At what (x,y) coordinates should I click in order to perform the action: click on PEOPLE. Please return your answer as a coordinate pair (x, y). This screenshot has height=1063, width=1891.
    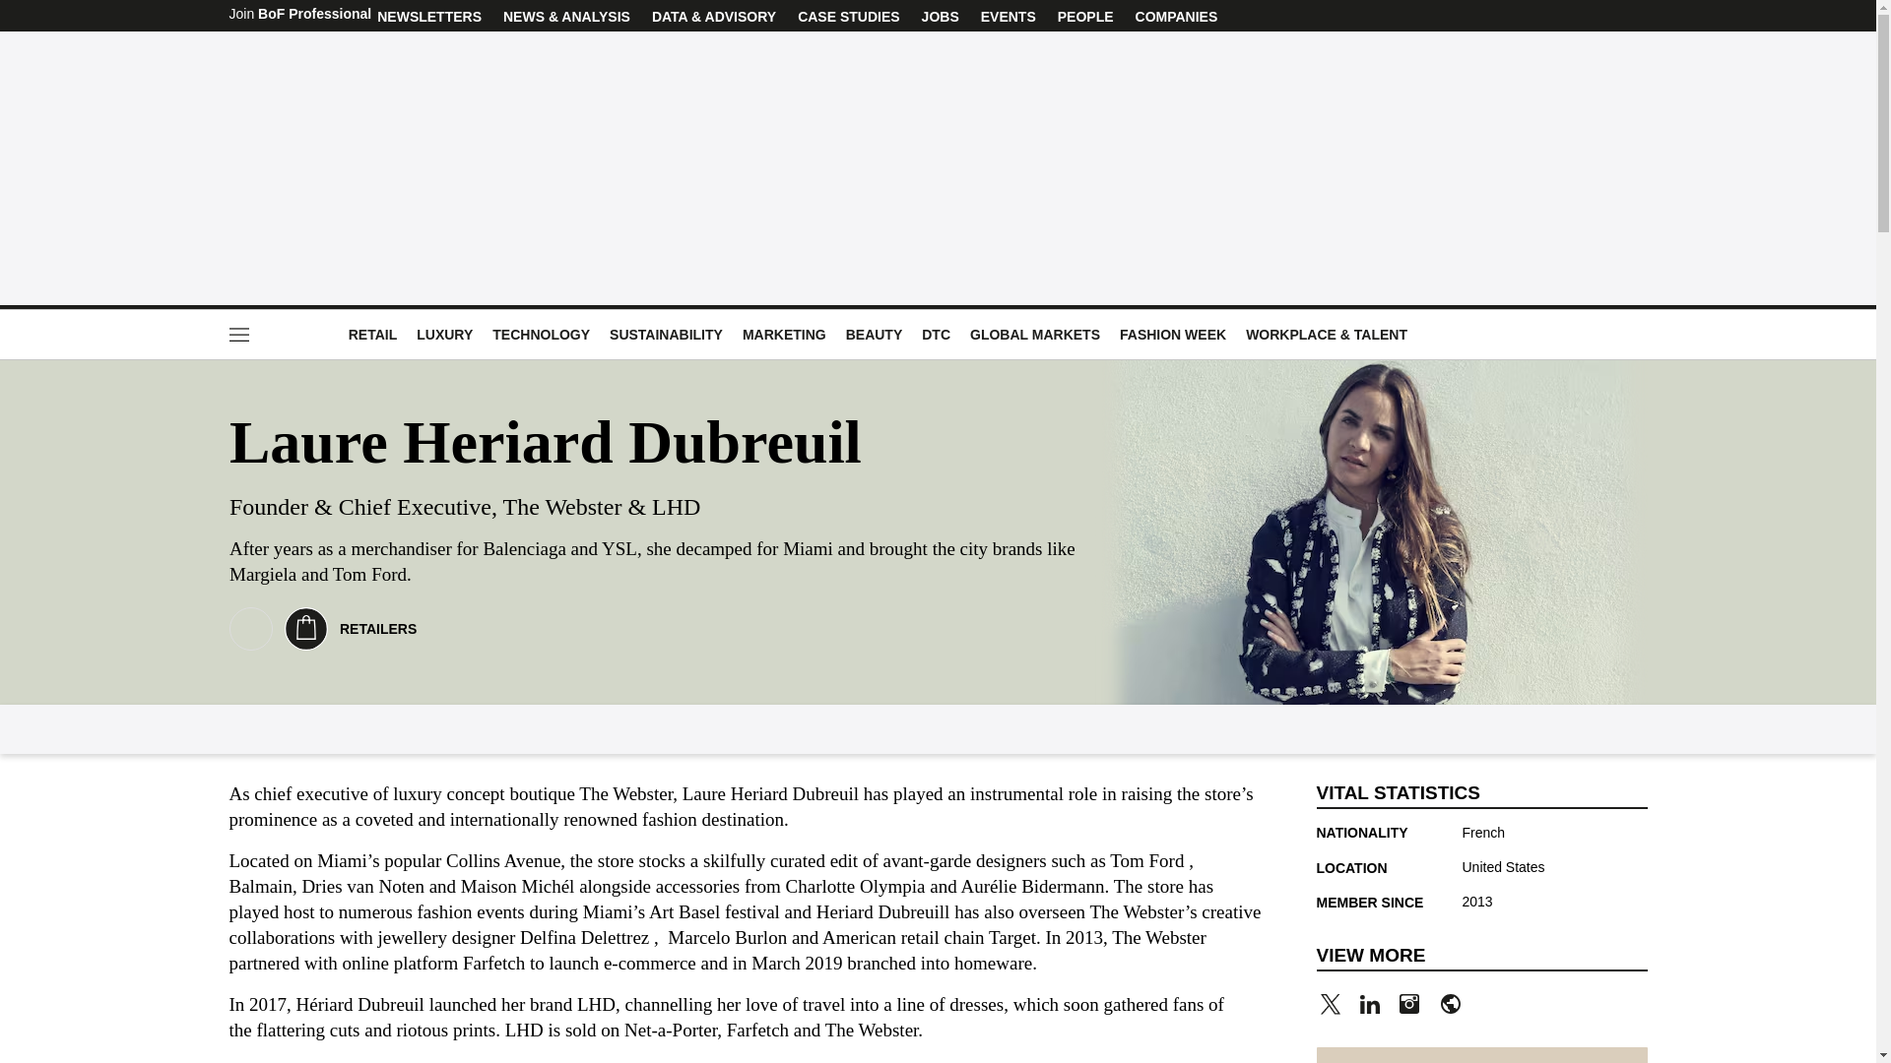
    Looking at the image, I should click on (1085, 16).